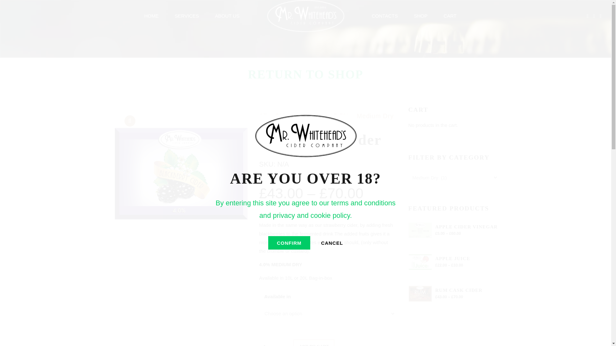 Image resolution: width=616 pixels, height=346 pixels. I want to click on All, so click(263, 116).